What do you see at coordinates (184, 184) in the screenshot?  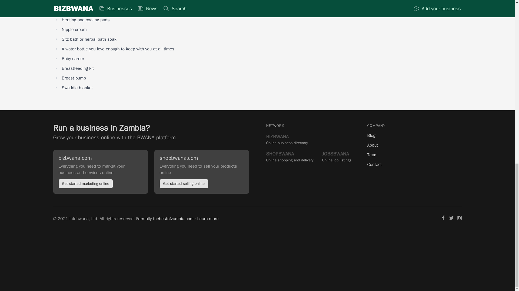 I see `Get started selling online` at bounding box center [184, 184].